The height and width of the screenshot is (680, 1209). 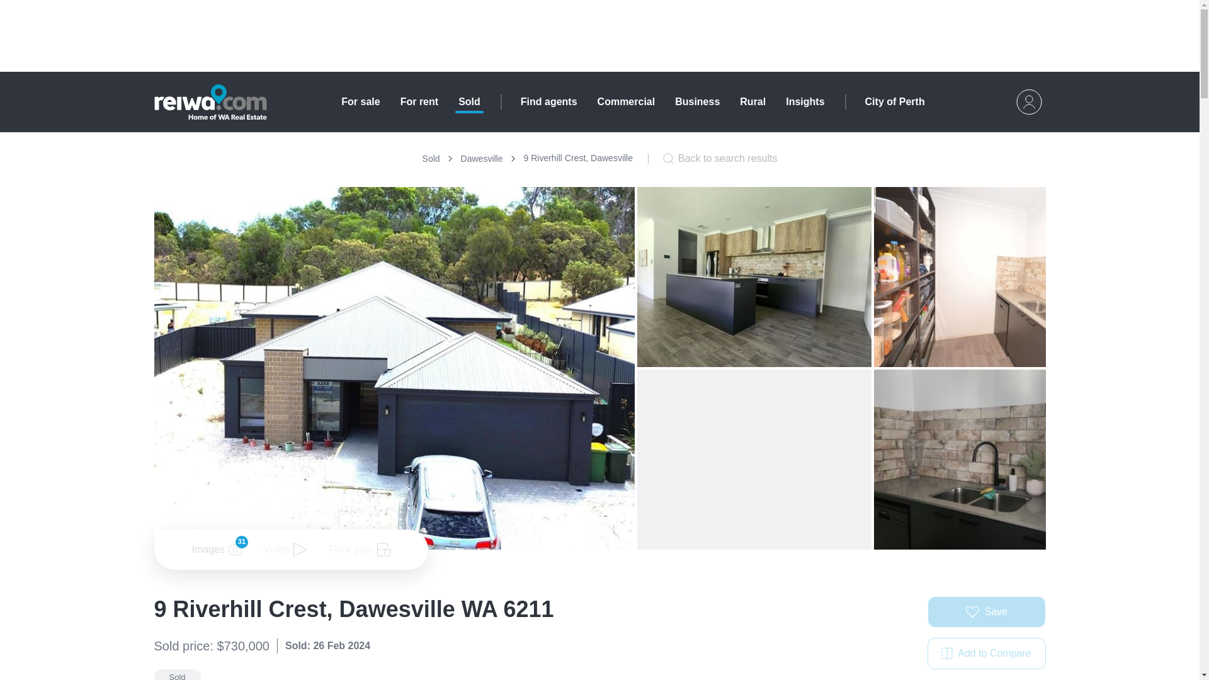 What do you see at coordinates (986, 654) in the screenshot?
I see `City of Perth` at bounding box center [986, 654].